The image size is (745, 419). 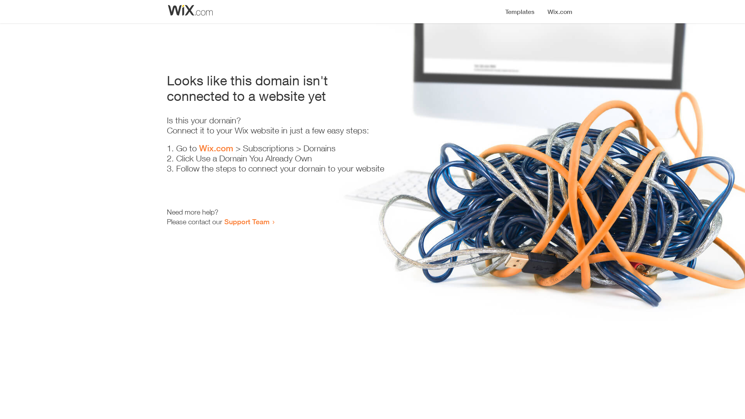 I want to click on Wix.com, so click(x=216, y=148).